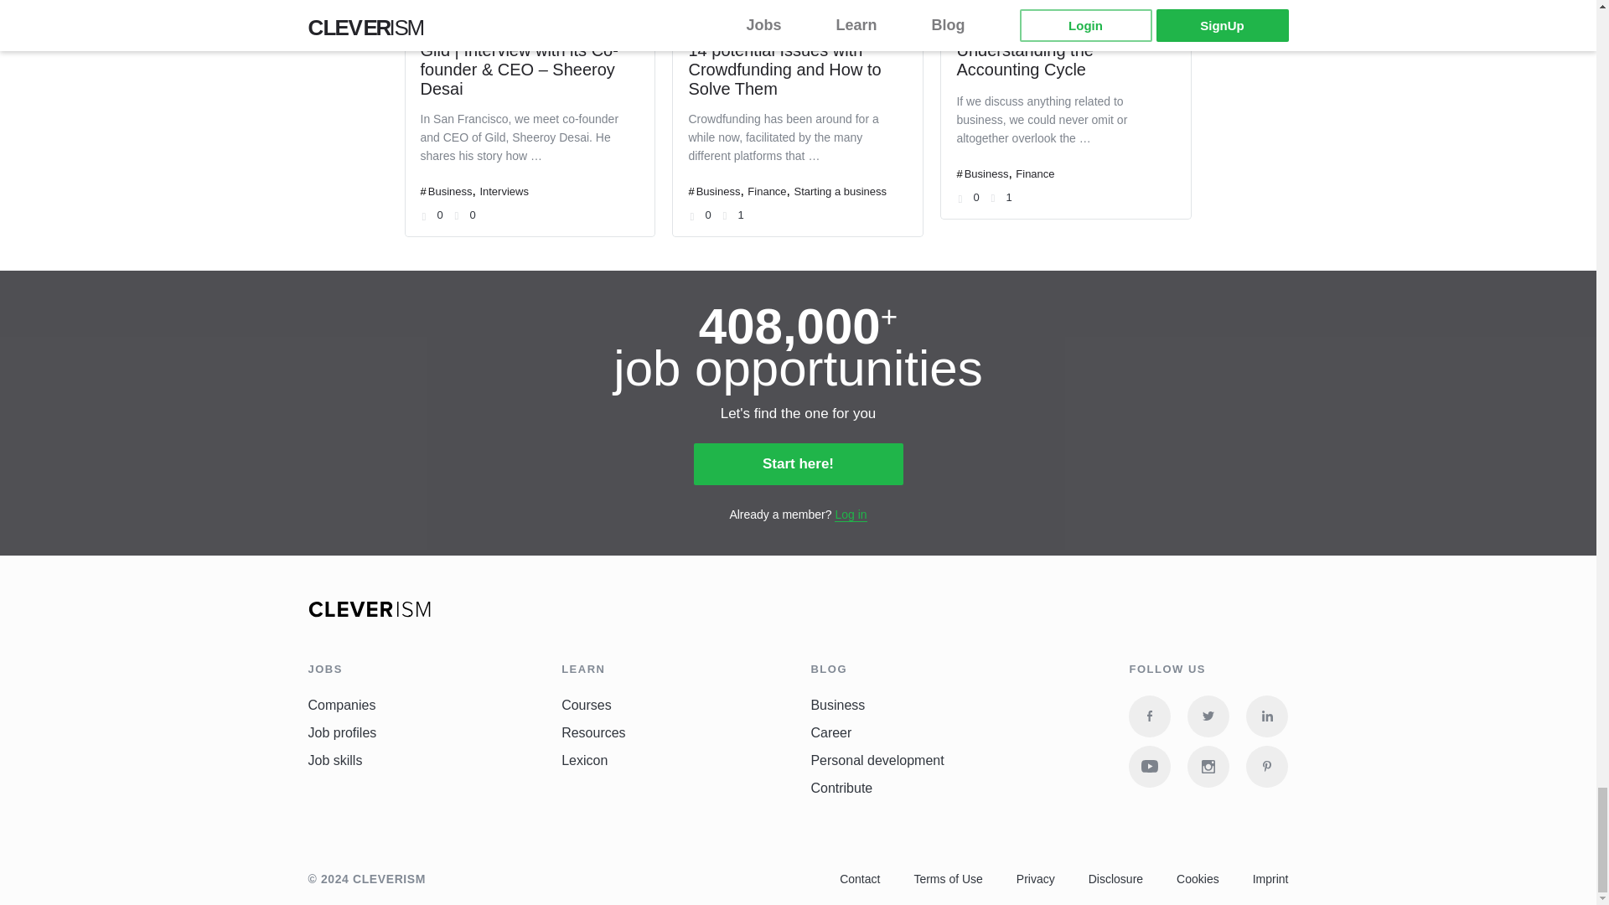  I want to click on 14 potential Issues with Crowdfunding and How to Solve Them, so click(784, 69).